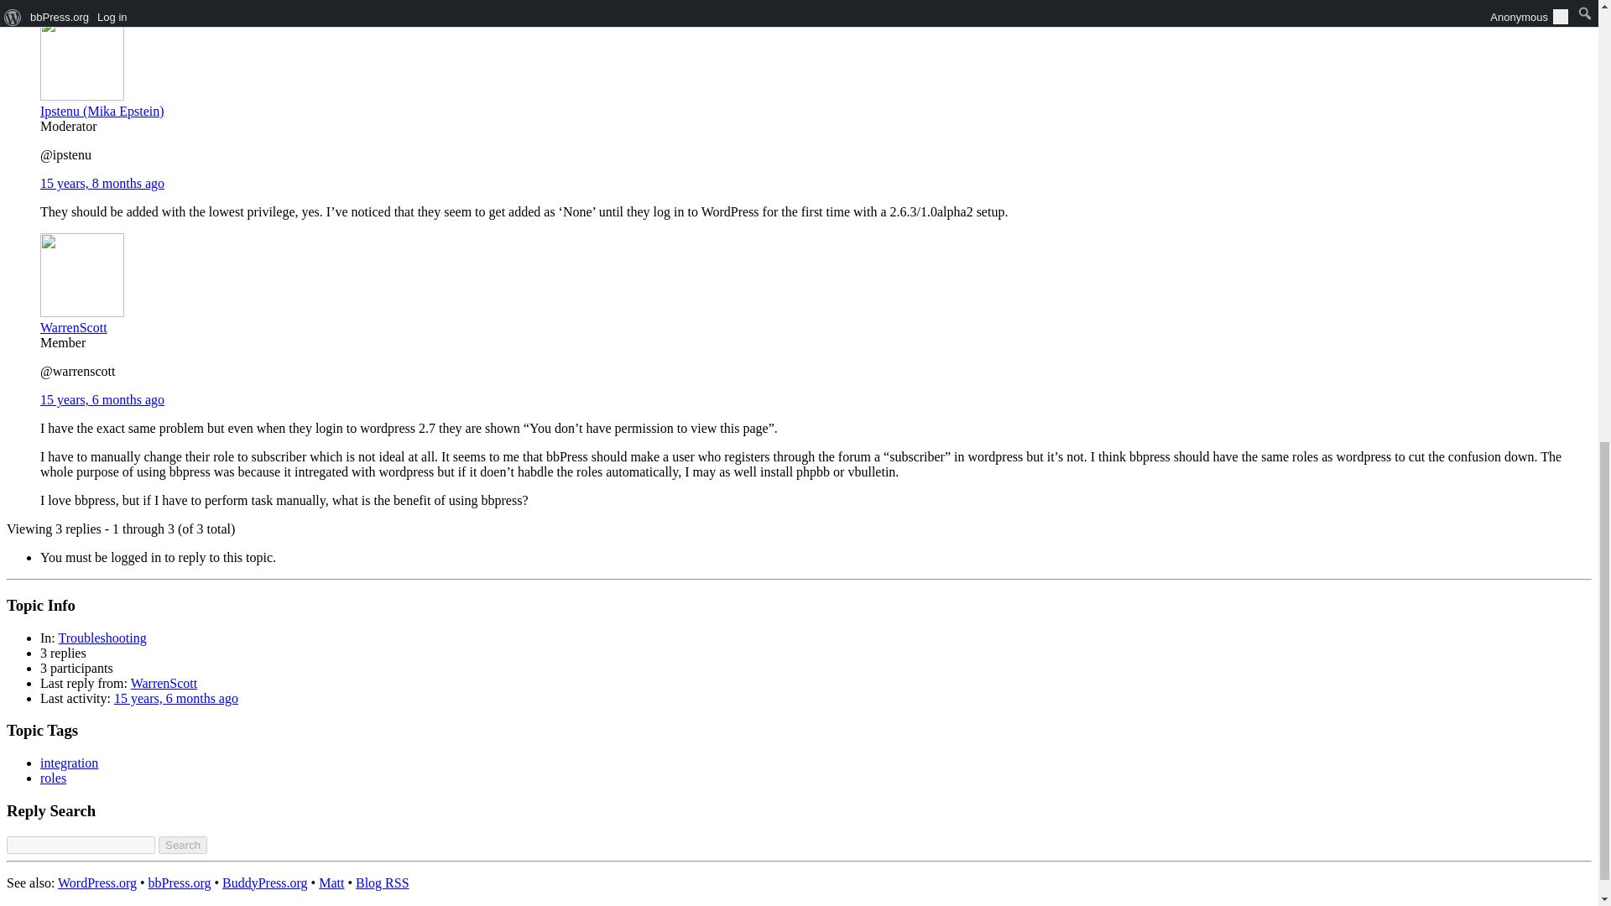 The width and height of the screenshot is (1611, 906). I want to click on Matt, so click(331, 883).